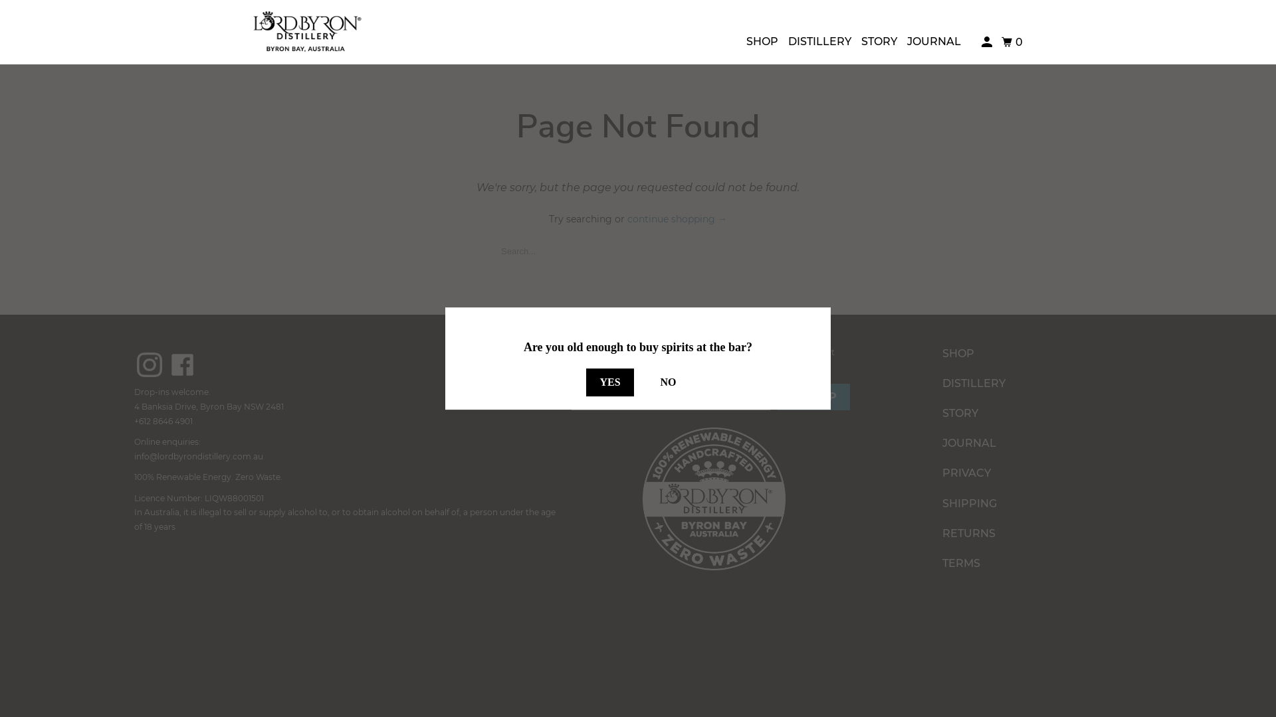  I want to click on SHIPPING, so click(1035, 503).